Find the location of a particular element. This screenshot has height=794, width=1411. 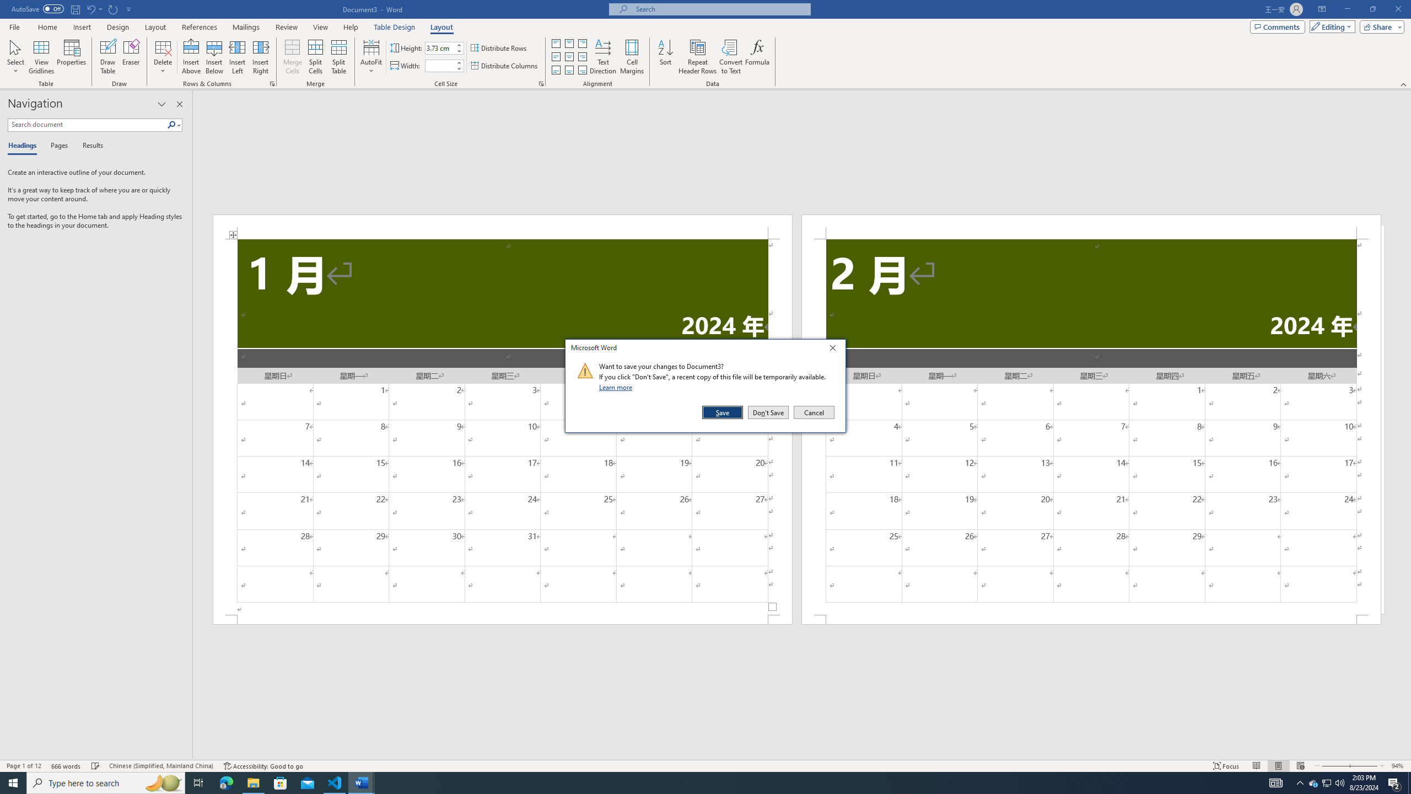

Properties... is located at coordinates (7, 6).